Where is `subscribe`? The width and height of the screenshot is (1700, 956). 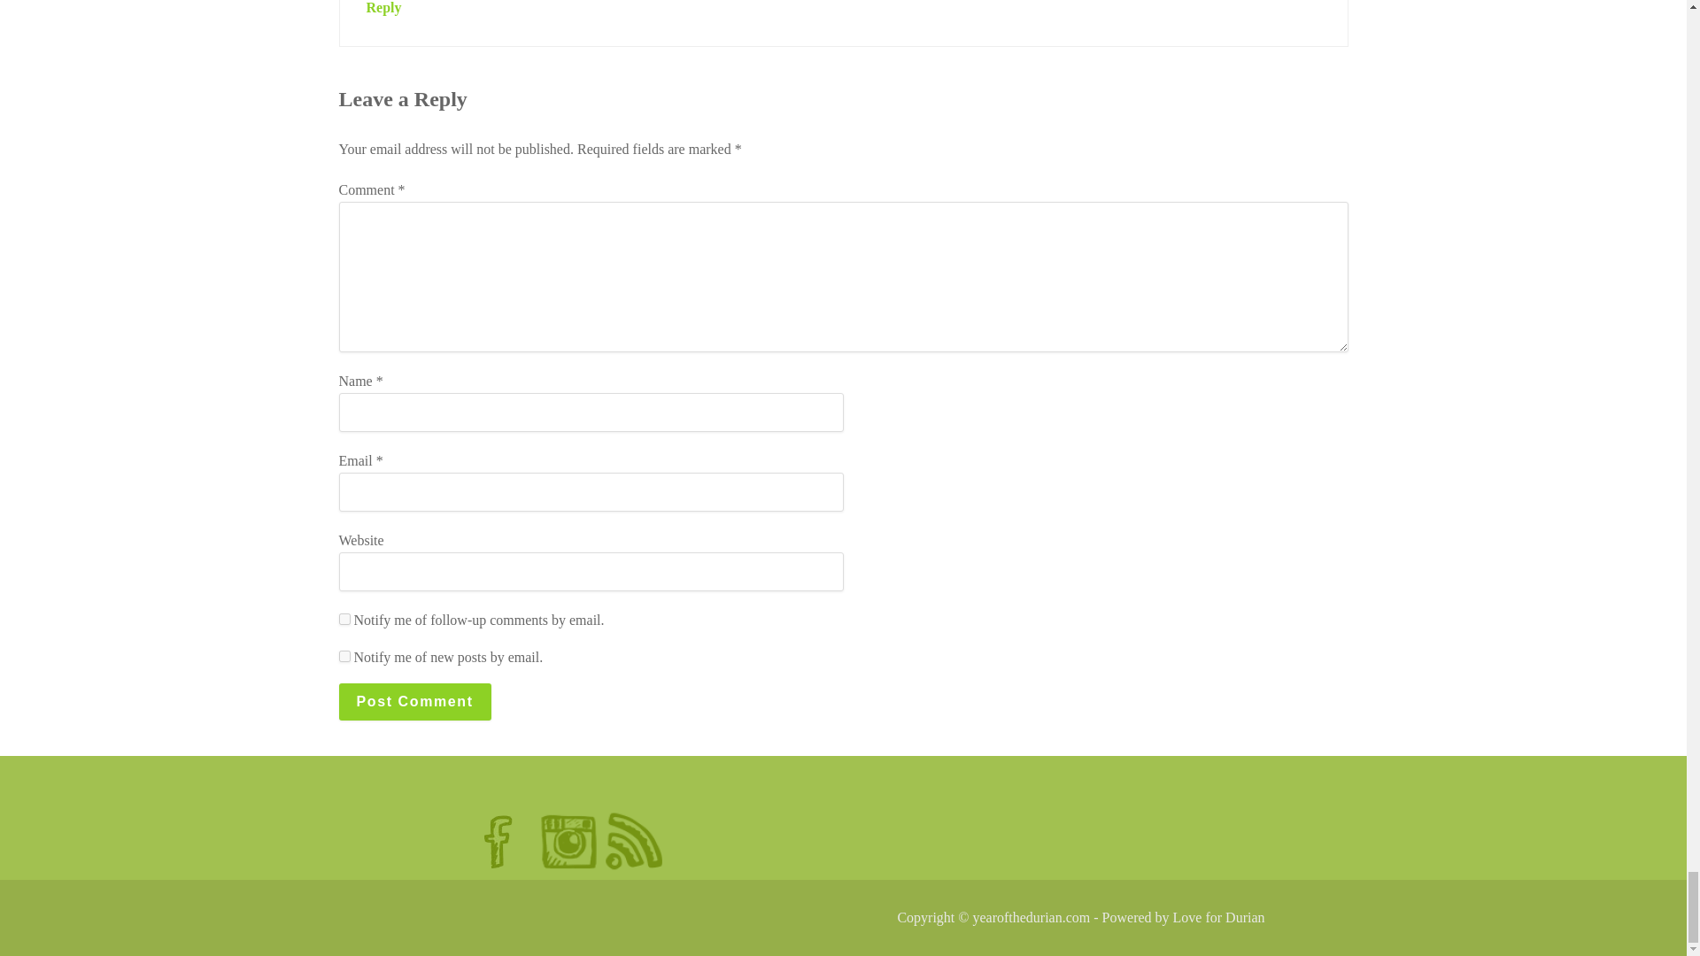
subscribe is located at coordinates (344, 620).